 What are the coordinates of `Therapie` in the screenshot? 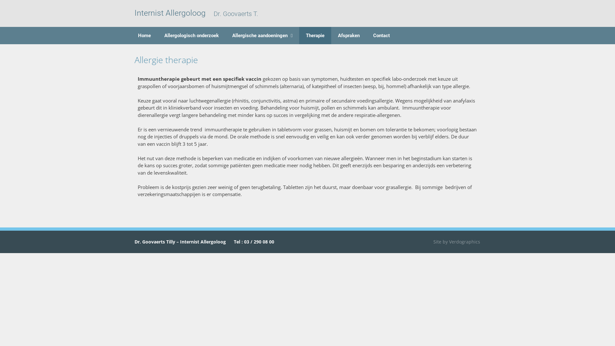 It's located at (315, 36).